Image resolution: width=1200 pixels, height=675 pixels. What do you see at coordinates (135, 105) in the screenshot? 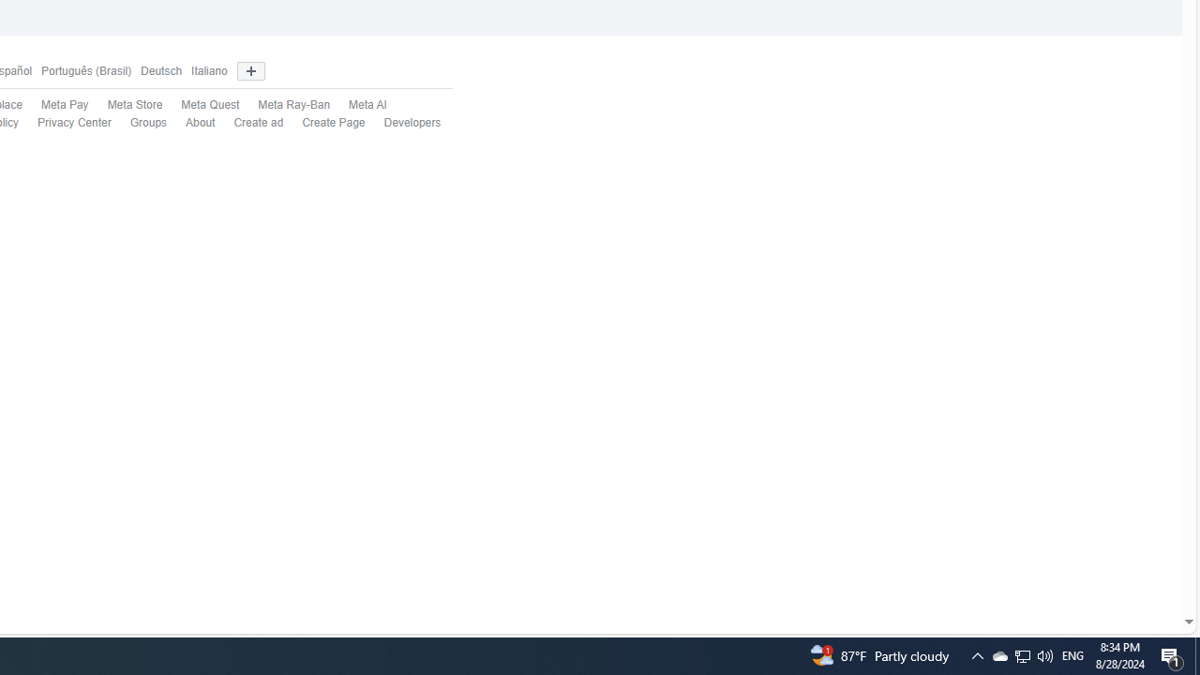
I see `Meta Store` at bounding box center [135, 105].